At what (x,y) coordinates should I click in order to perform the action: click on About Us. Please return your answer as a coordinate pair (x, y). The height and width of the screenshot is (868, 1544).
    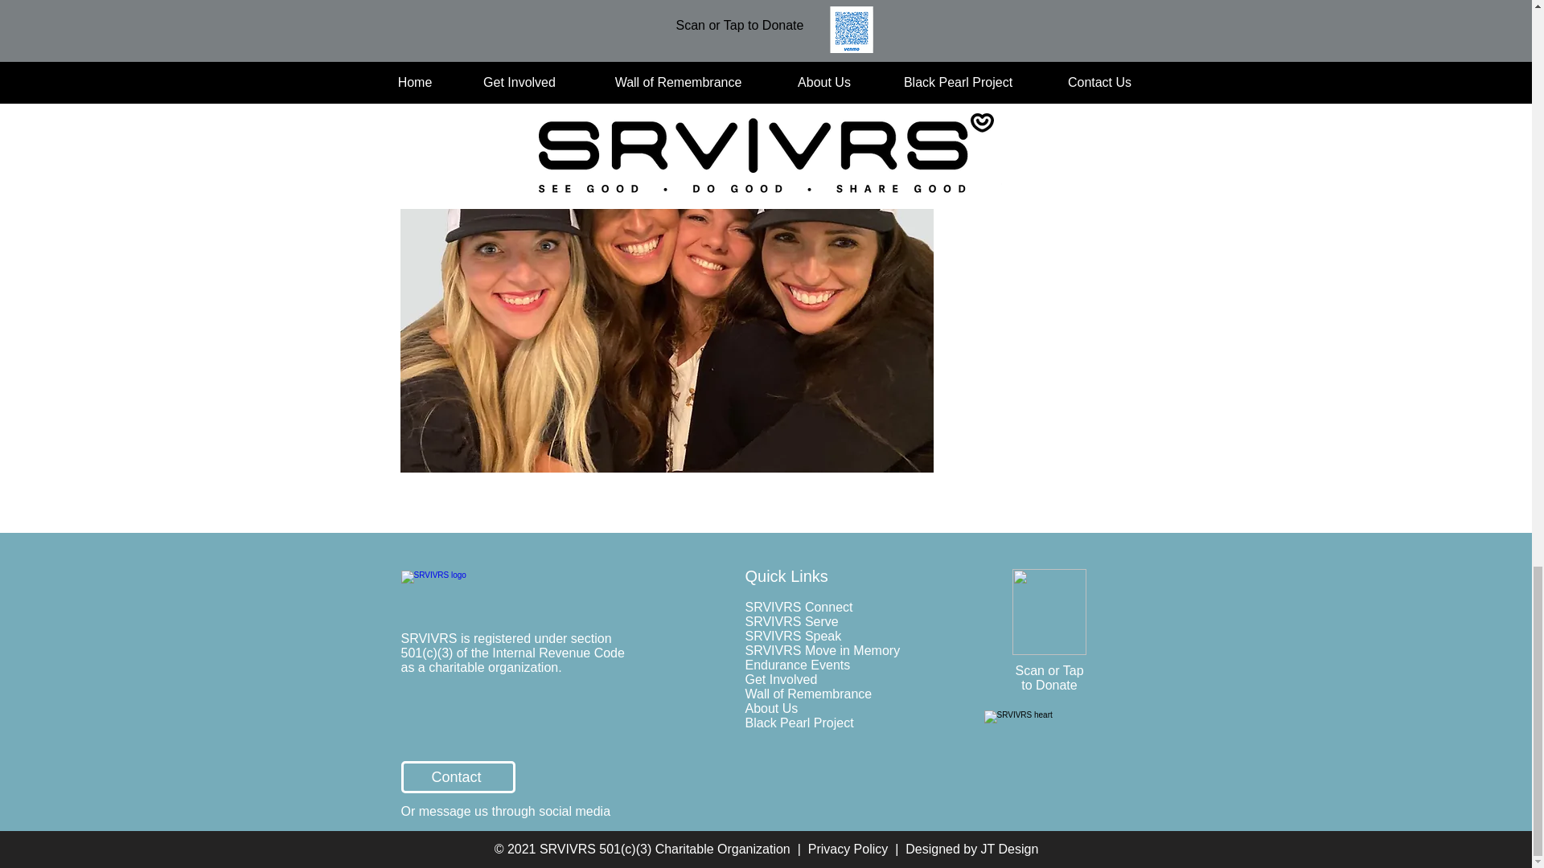
    Looking at the image, I should click on (770, 707).